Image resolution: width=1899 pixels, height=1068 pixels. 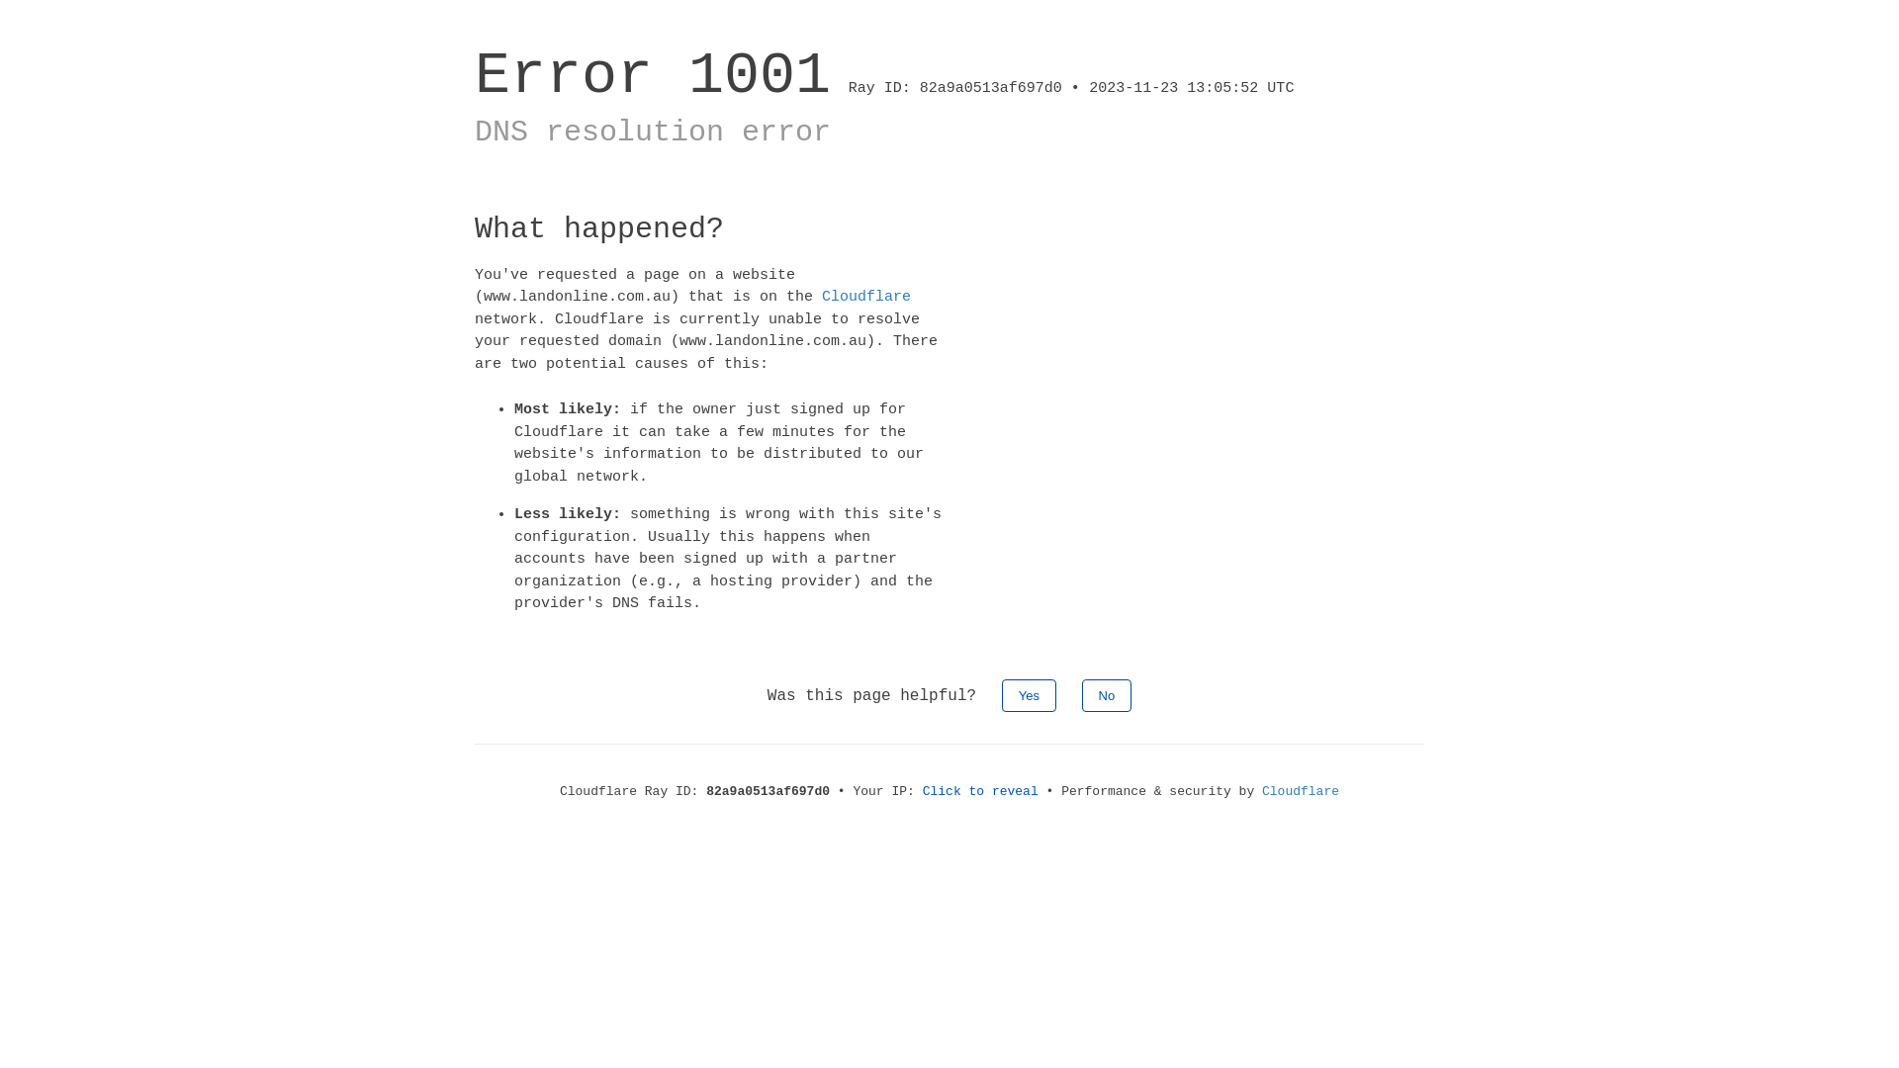 I want to click on Cloudflare, so click(x=866, y=297).